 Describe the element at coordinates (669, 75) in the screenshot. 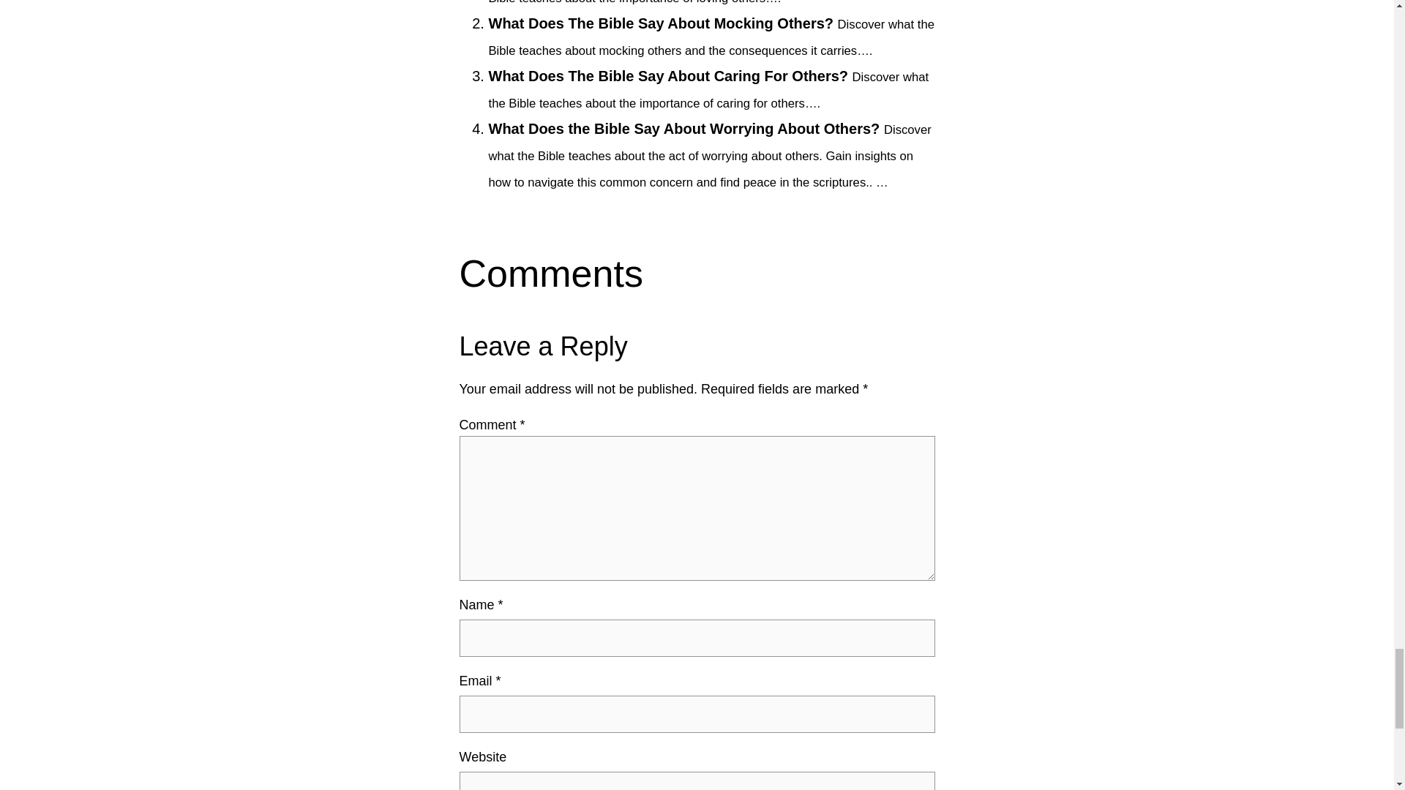

I see `What Does The Bible Say About Caring For Others?` at that location.